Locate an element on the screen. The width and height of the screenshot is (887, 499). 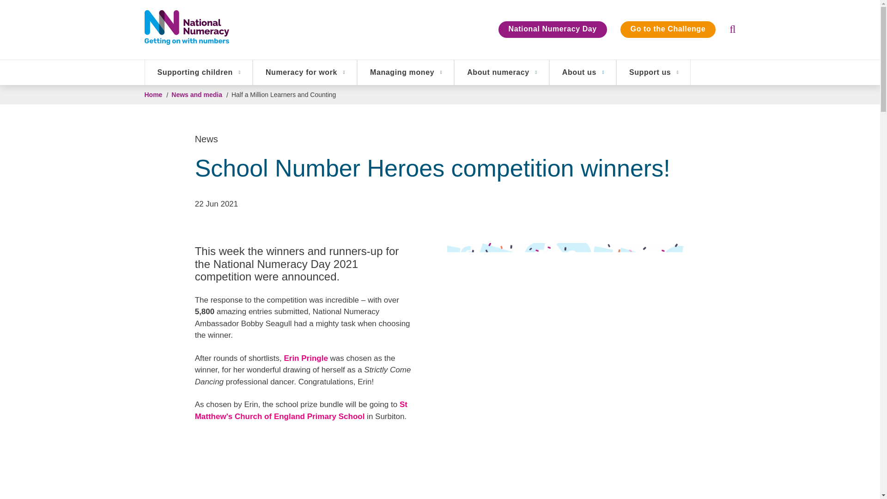
Numeracy for work is located at coordinates (304, 72).